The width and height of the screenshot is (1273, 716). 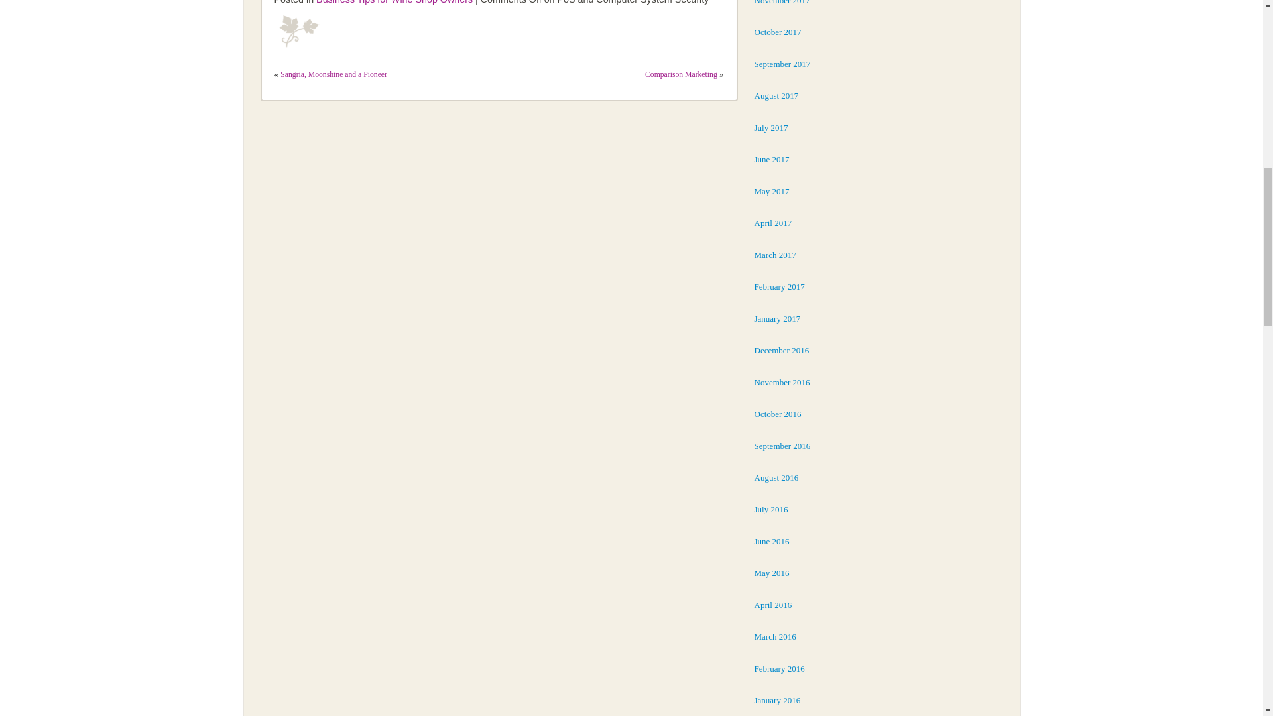 What do you see at coordinates (777, 477) in the screenshot?
I see `August 2016` at bounding box center [777, 477].